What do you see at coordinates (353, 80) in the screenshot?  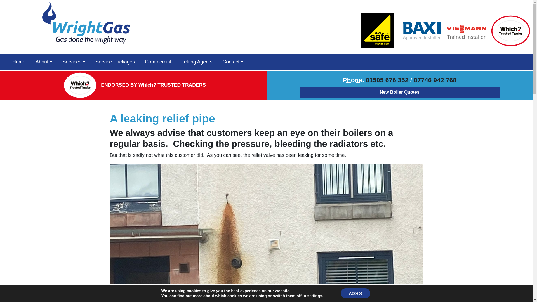 I see `Phone` at bounding box center [353, 80].